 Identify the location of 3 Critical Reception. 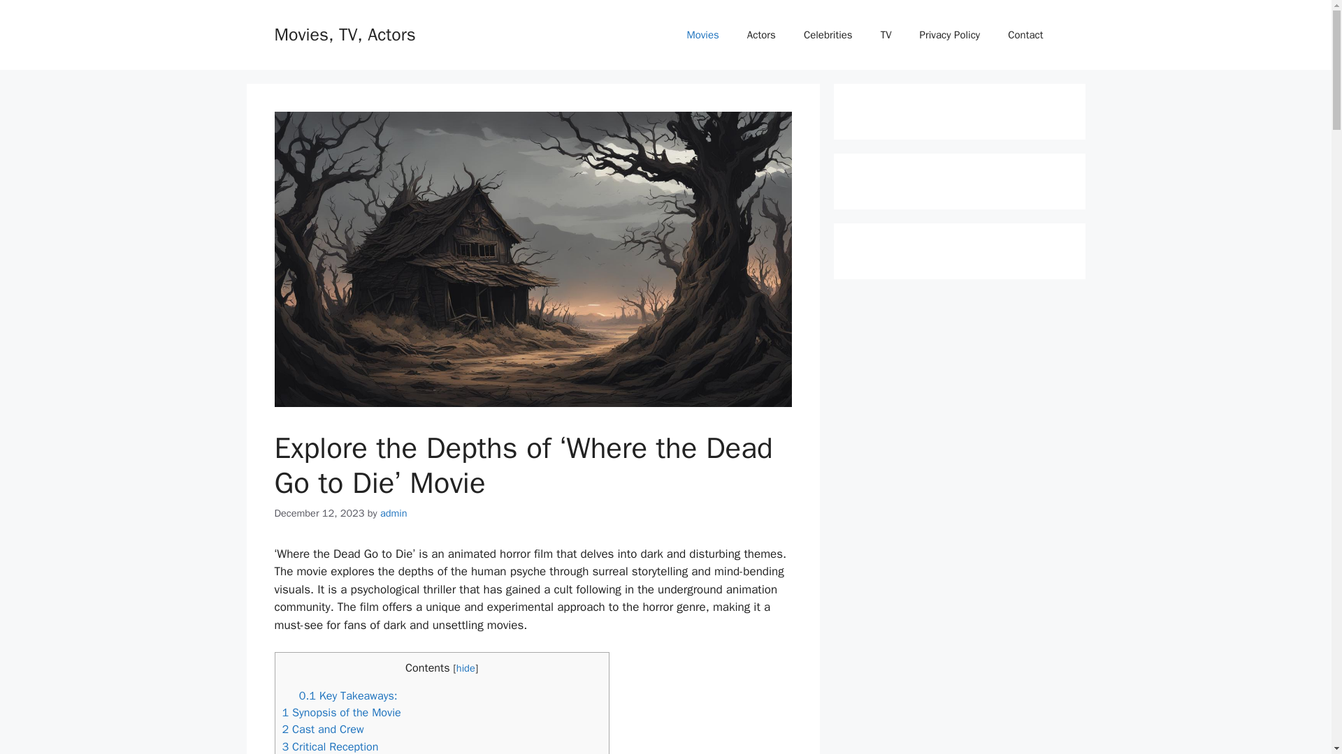
(330, 747).